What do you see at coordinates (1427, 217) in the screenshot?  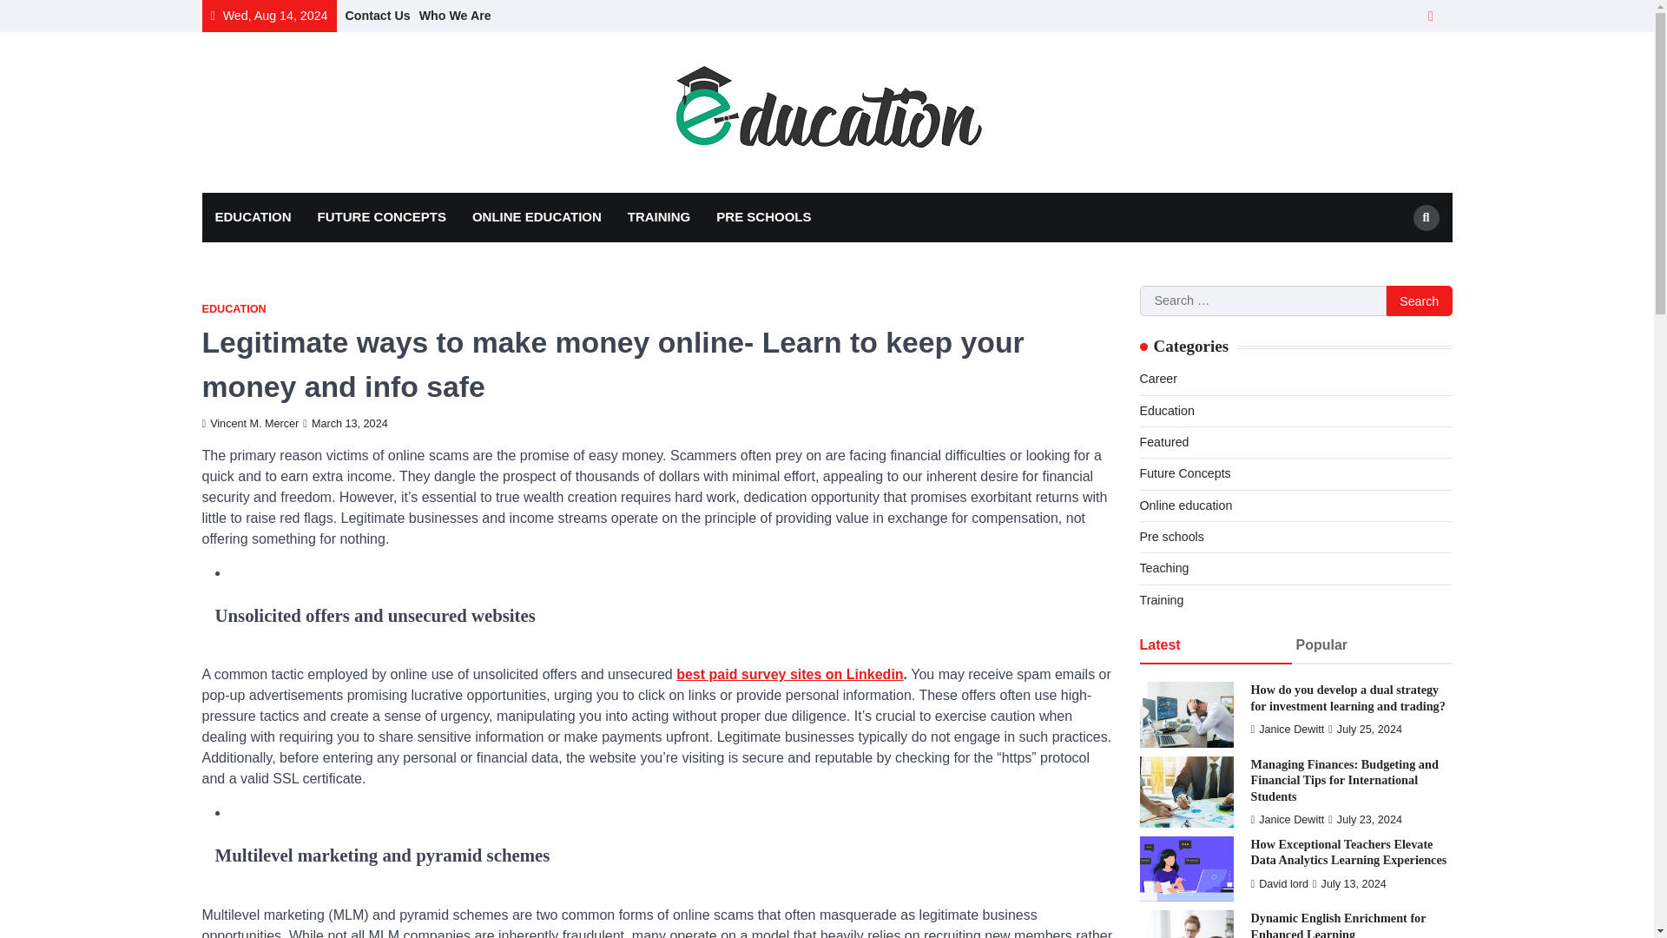 I see `Search` at bounding box center [1427, 217].